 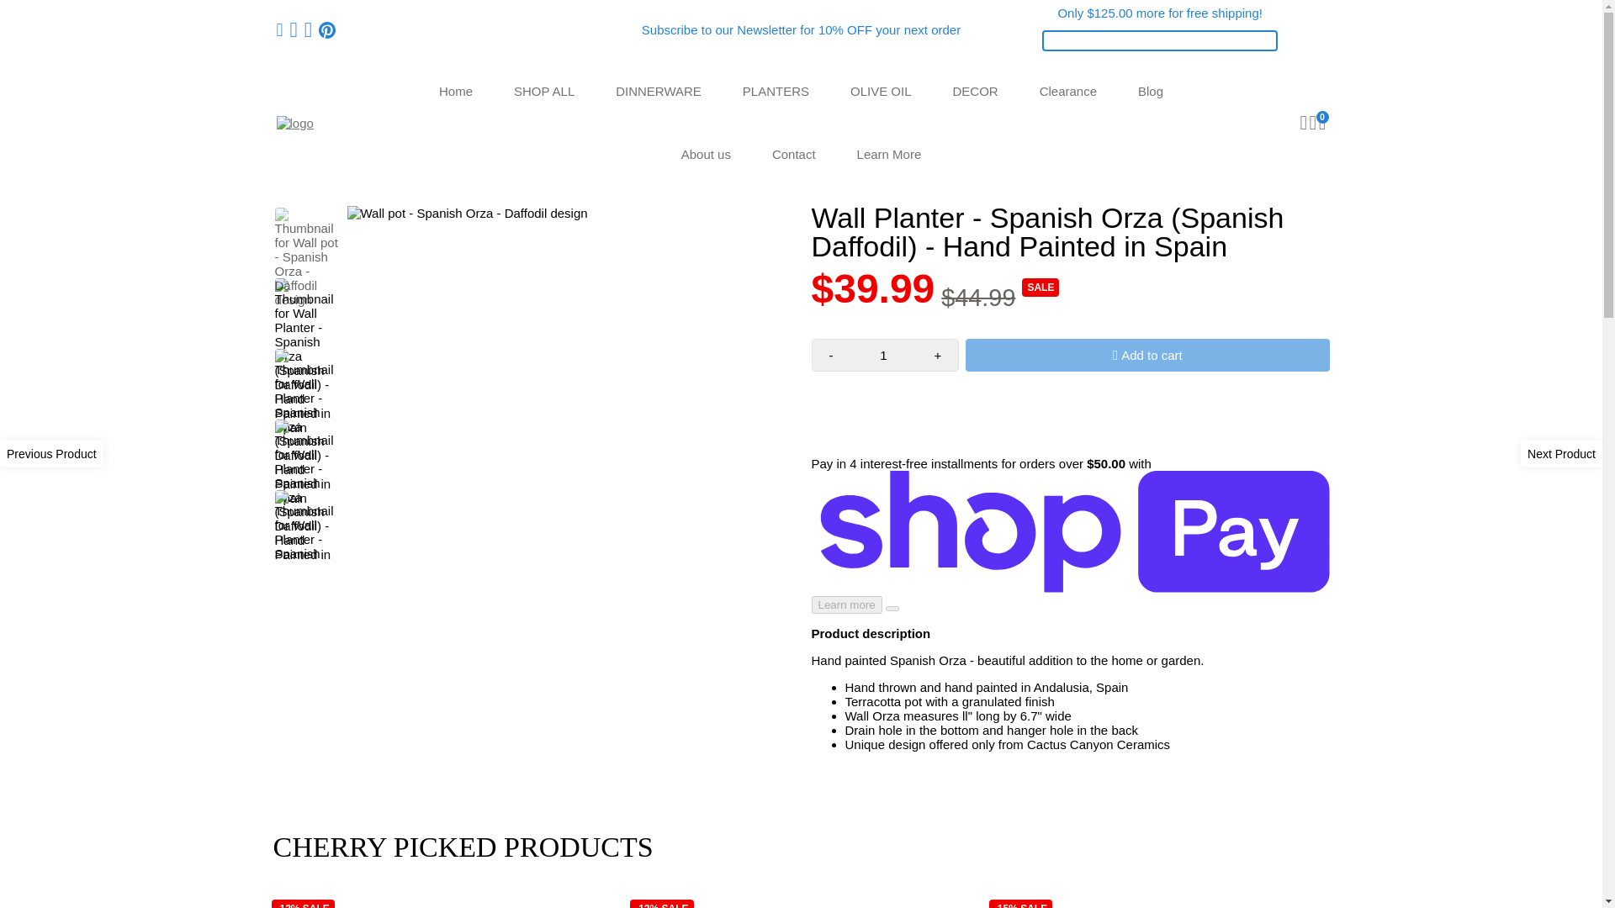 What do you see at coordinates (659, 91) in the screenshot?
I see `DINNERWARE` at bounding box center [659, 91].